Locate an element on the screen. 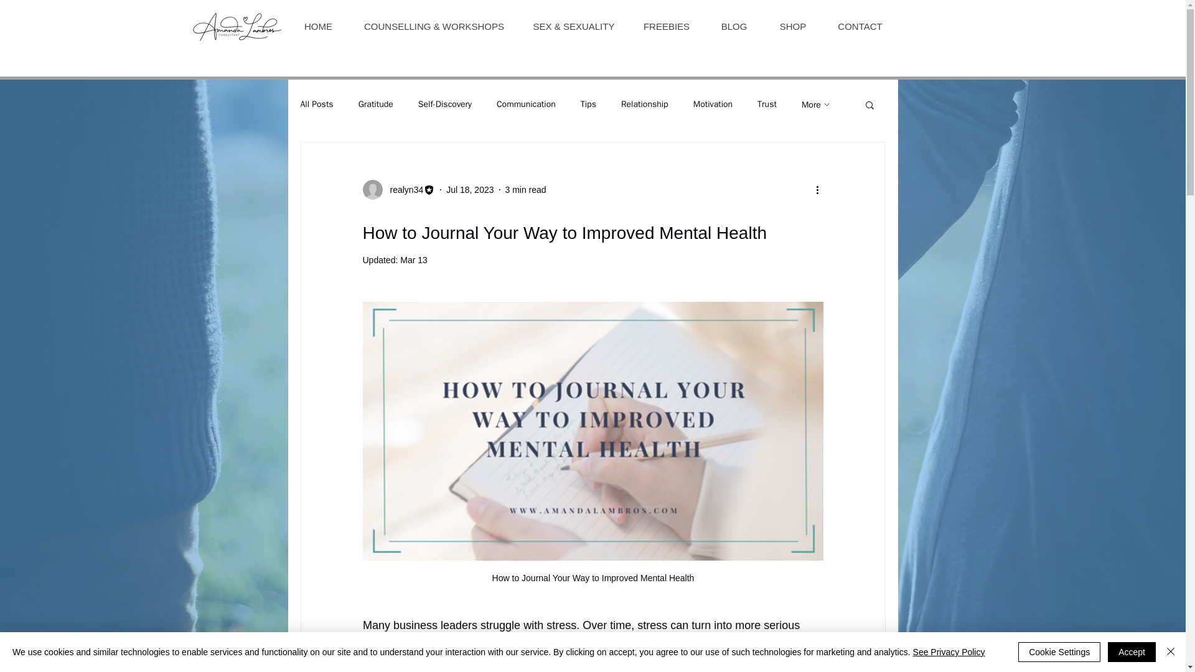 This screenshot has width=1195, height=672. realyn34 is located at coordinates (402, 189).